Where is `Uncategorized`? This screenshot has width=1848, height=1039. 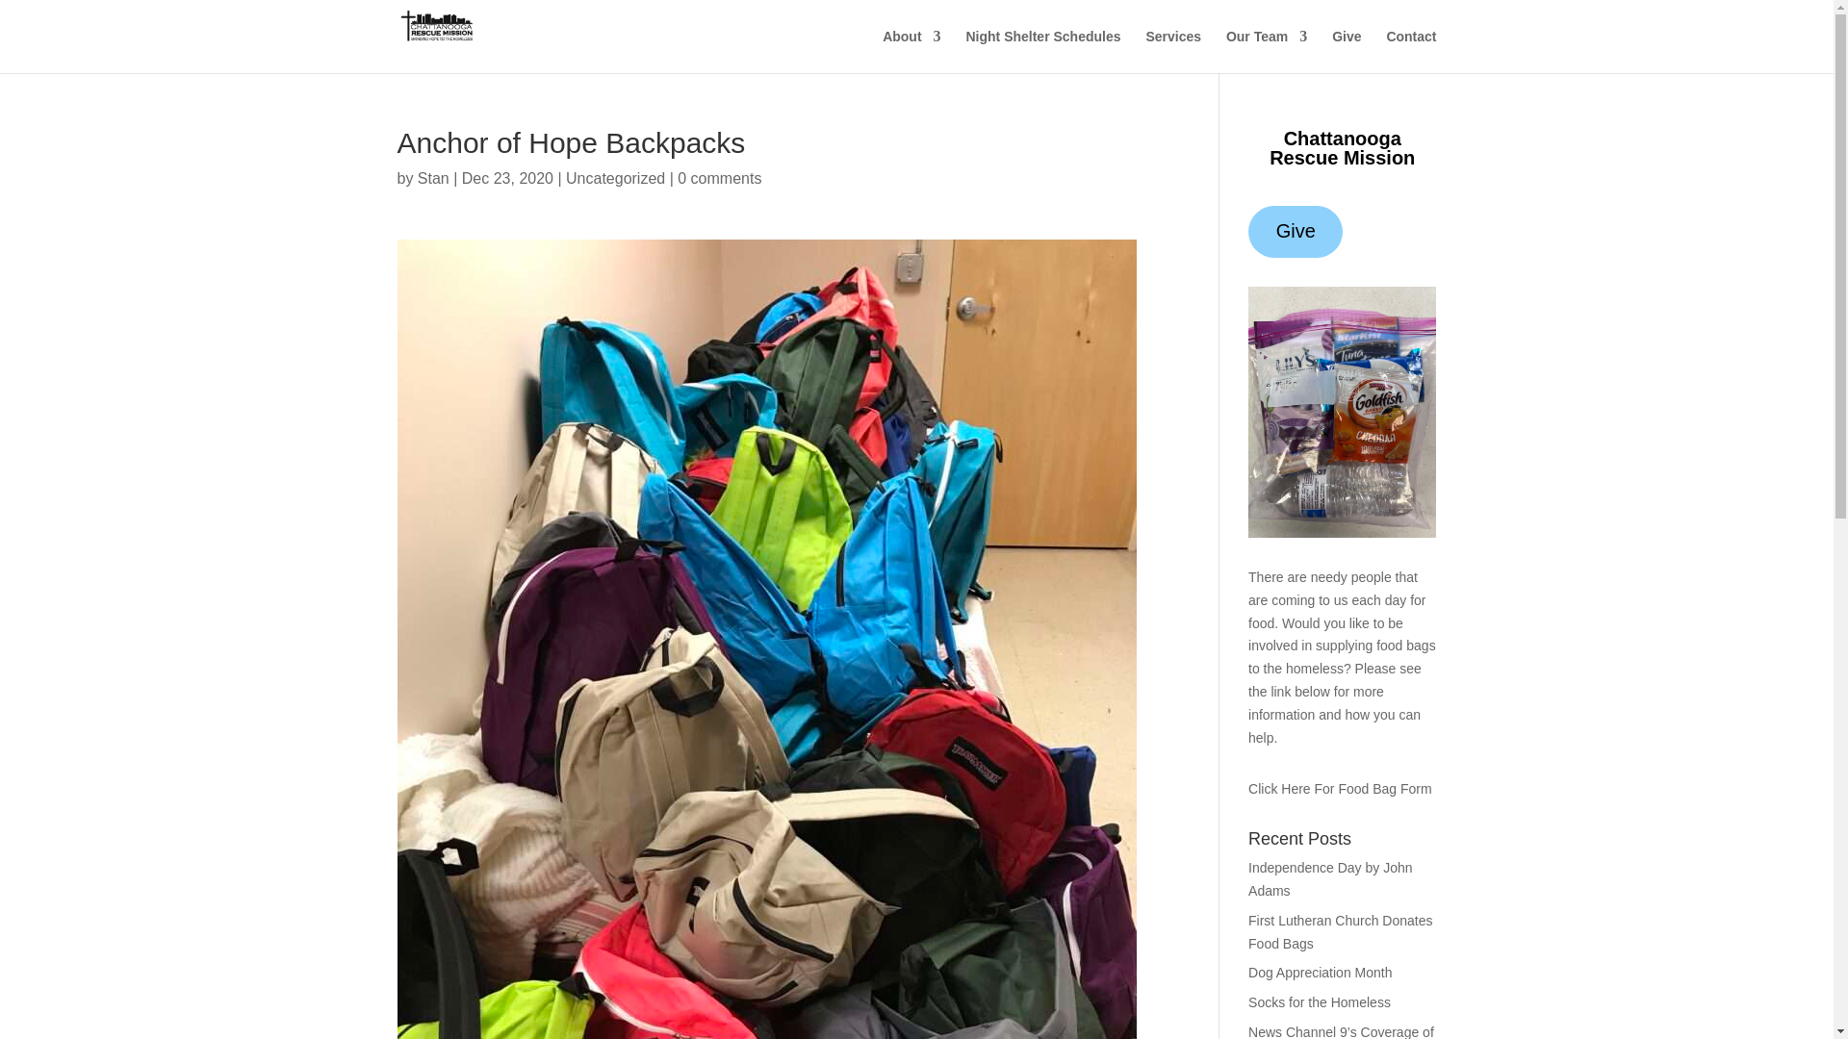
Uncategorized is located at coordinates (615, 179).